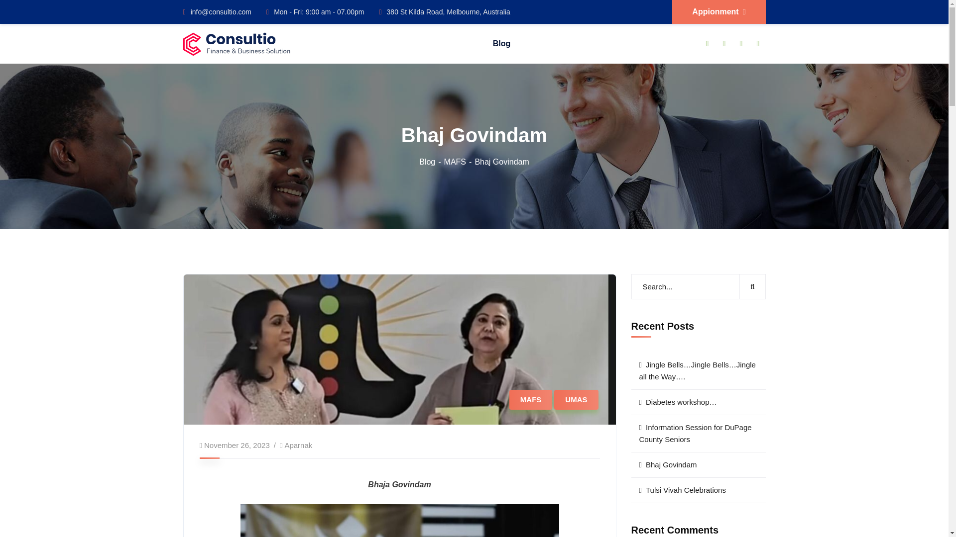 The image size is (956, 537). What do you see at coordinates (298, 445) in the screenshot?
I see `Aparnak` at bounding box center [298, 445].